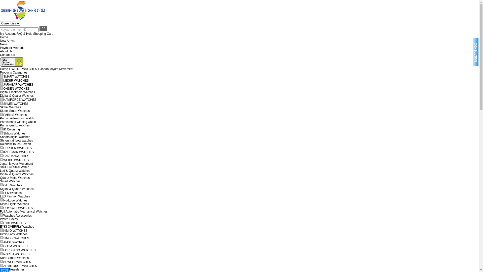 The height and width of the screenshot is (272, 483). Describe the element at coordinates (24, 34) in the screenshot. I see `FAQ & Help` at that location.